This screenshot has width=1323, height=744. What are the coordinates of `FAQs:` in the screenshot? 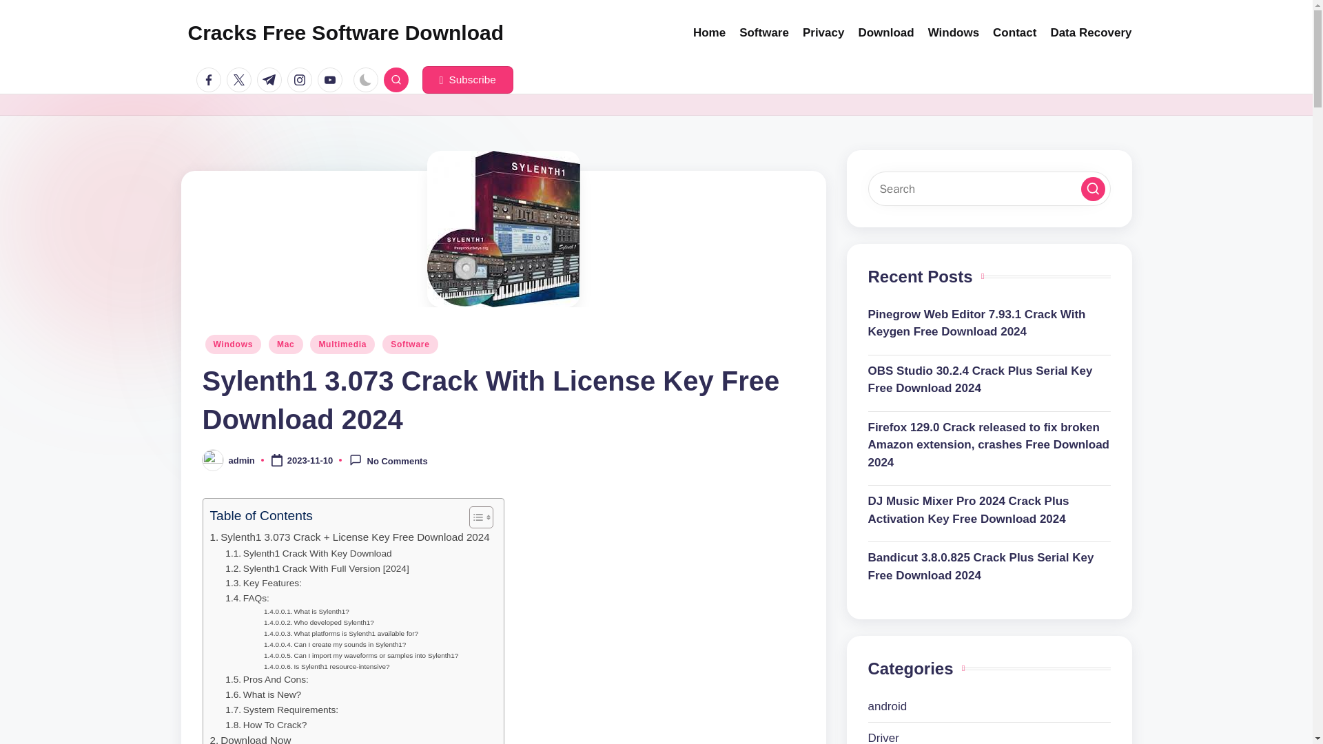 It's located at (247, 598).